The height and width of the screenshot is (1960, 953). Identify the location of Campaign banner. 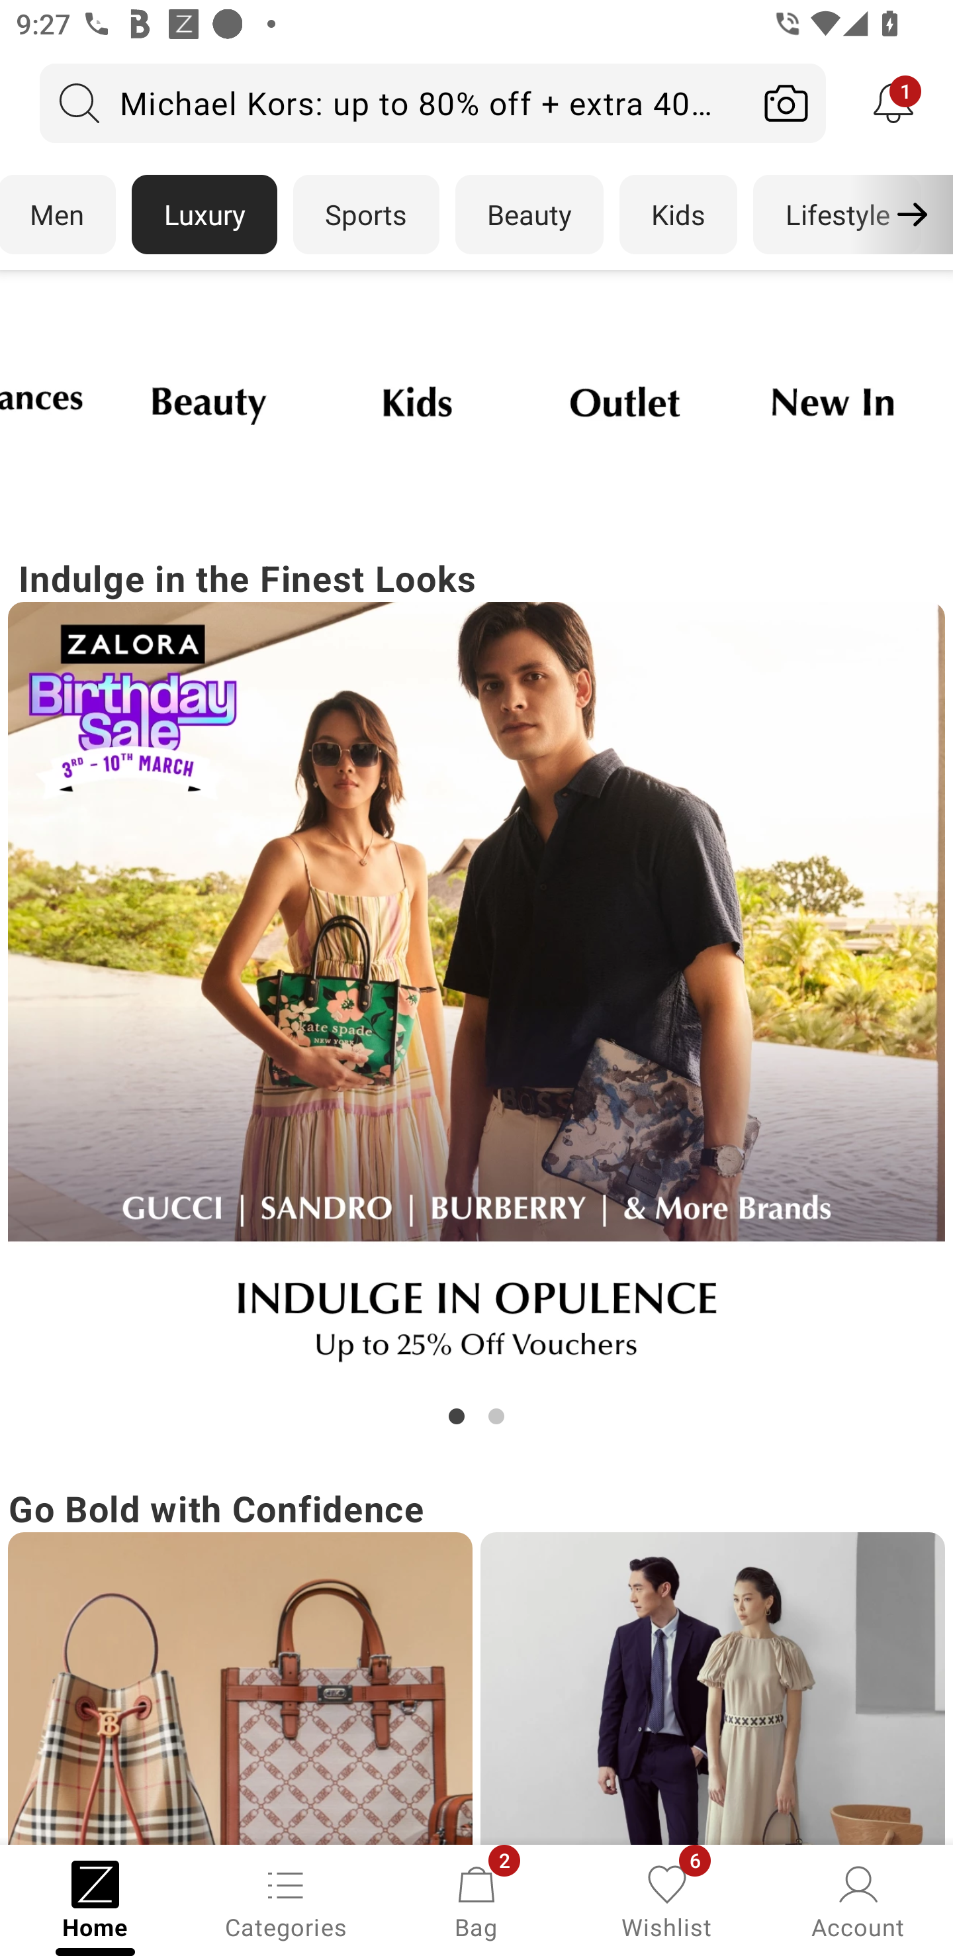
(712, 1689).